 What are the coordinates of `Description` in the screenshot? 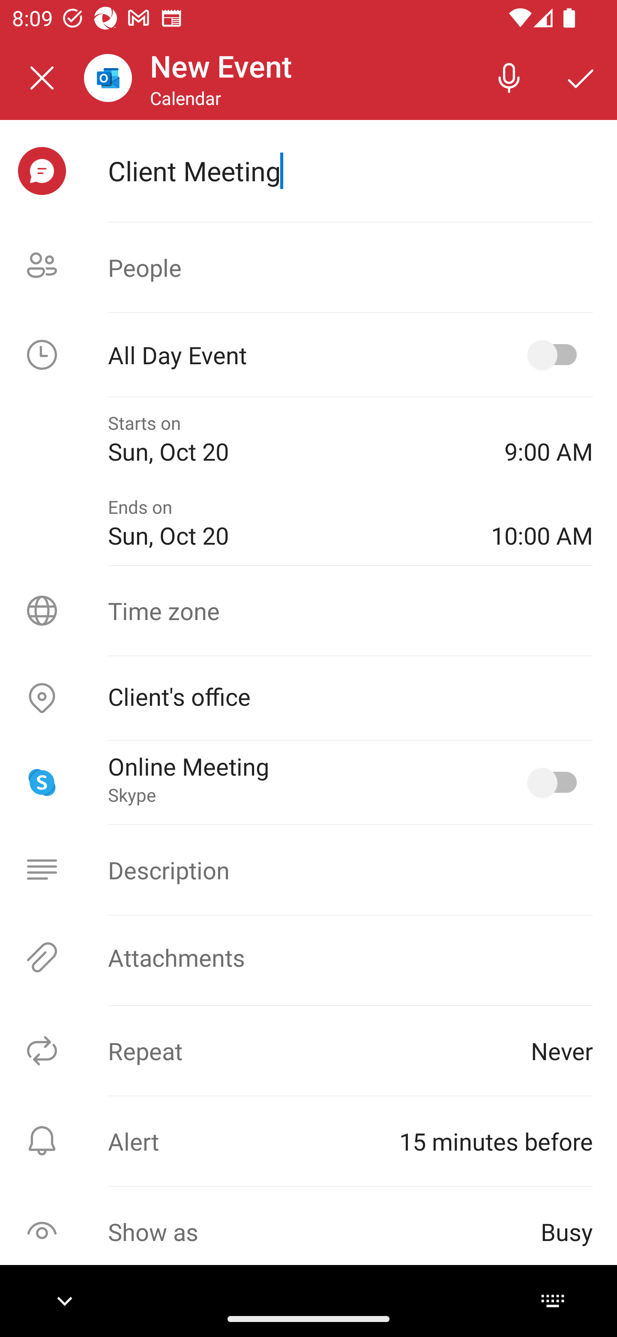 It's located at (308, 870).